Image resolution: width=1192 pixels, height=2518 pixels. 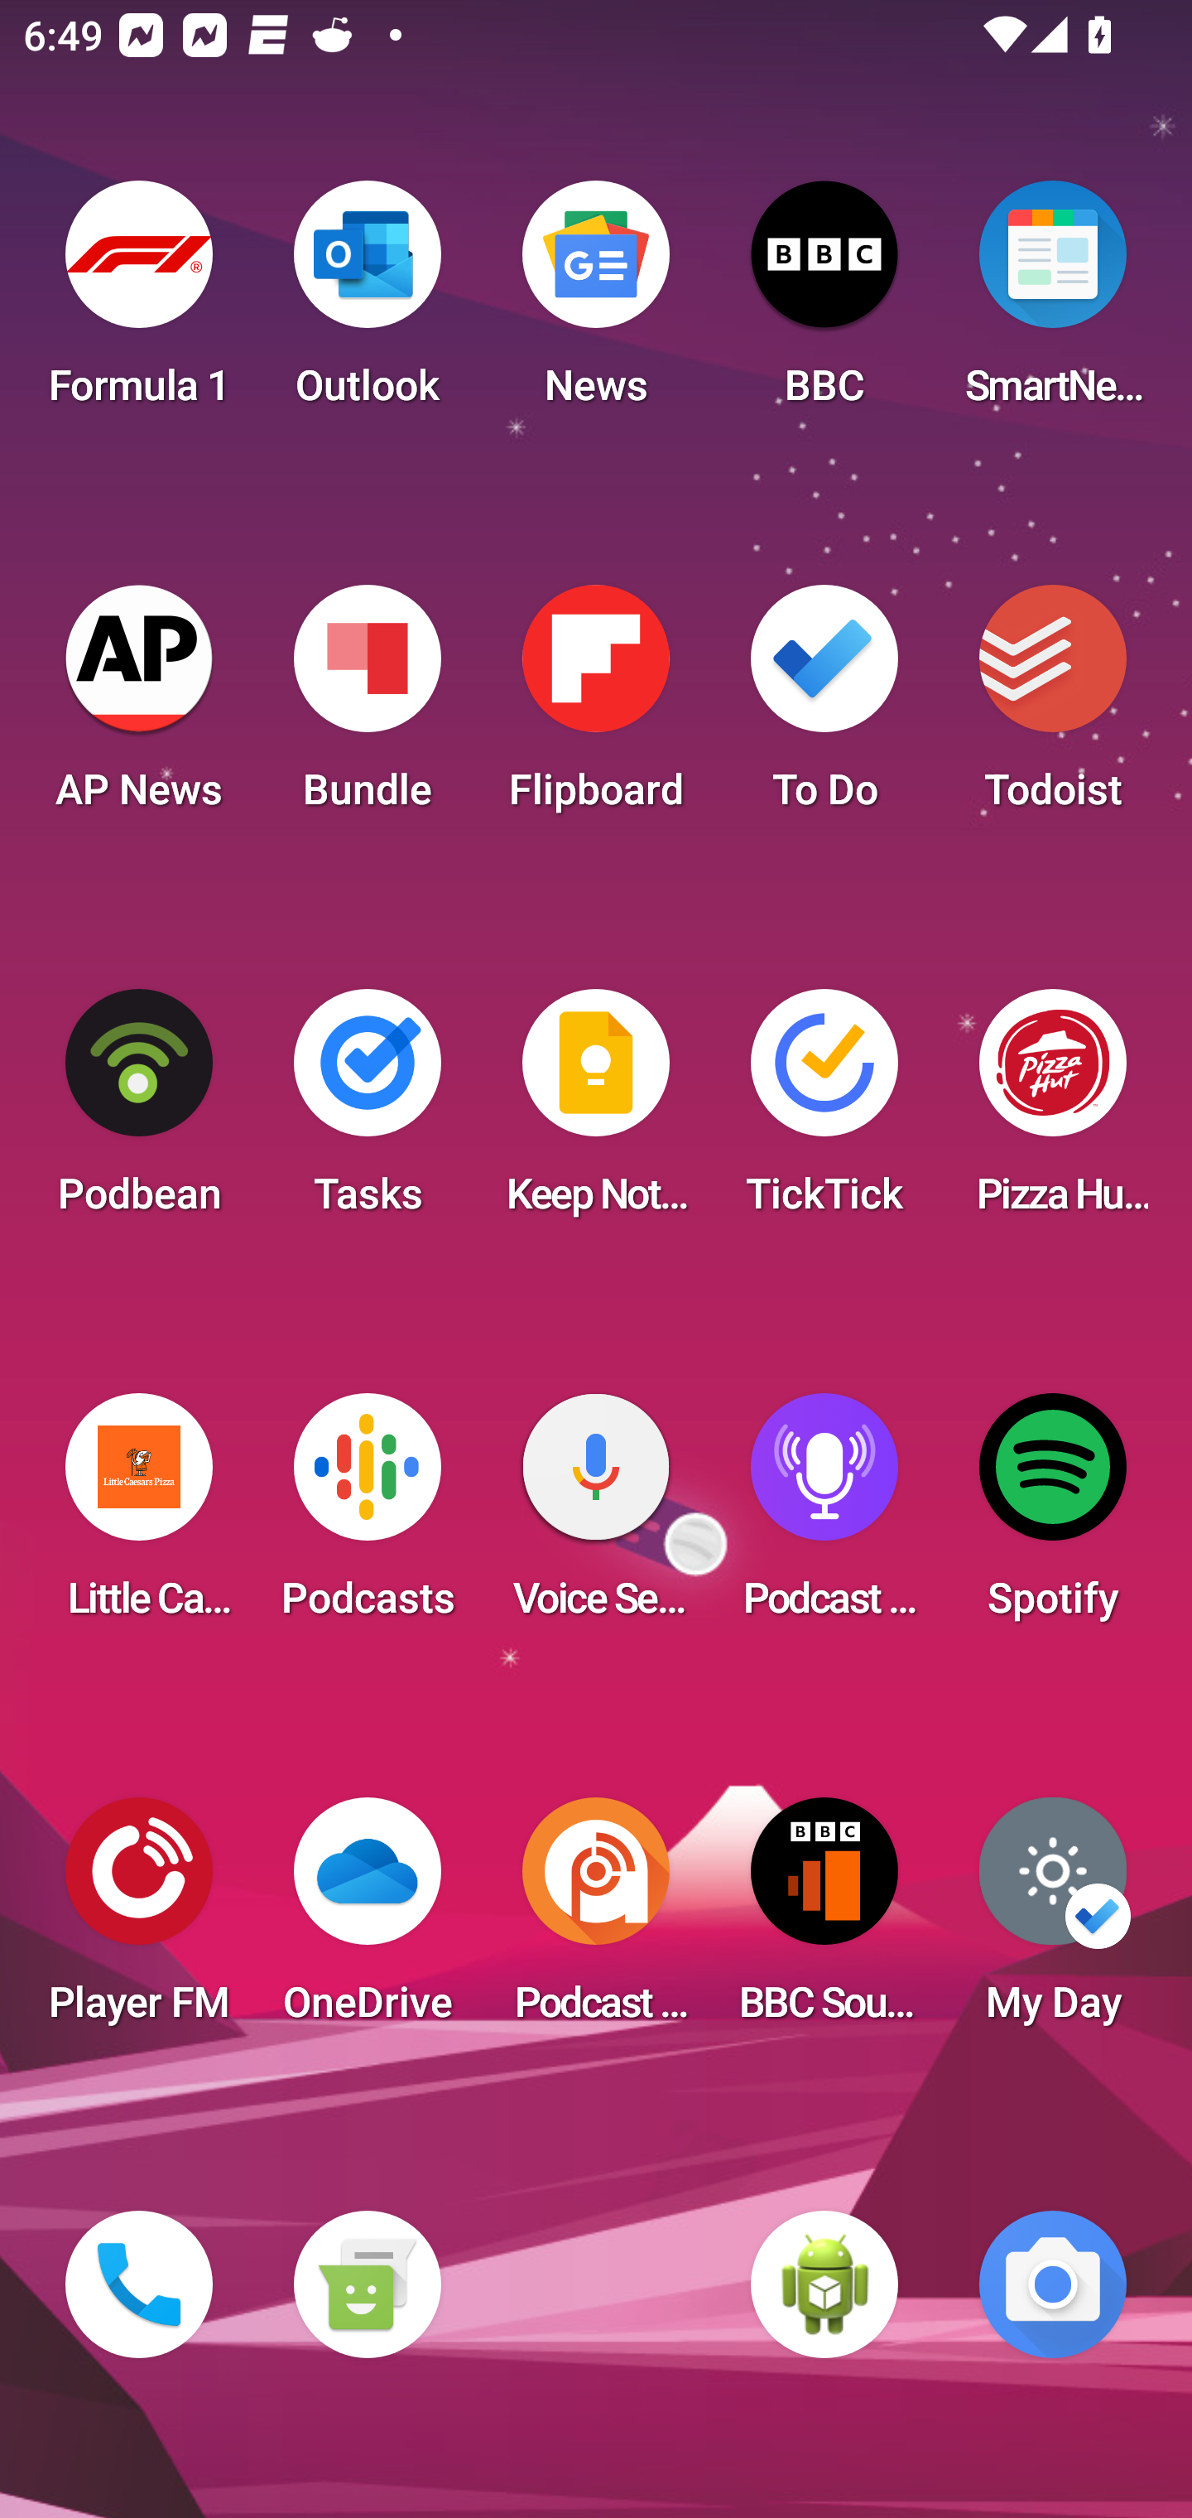 What do you see at coordinates (824, 1516) in the screenshot?
I see `Podcast Player` at bounding box center [824, 1516].